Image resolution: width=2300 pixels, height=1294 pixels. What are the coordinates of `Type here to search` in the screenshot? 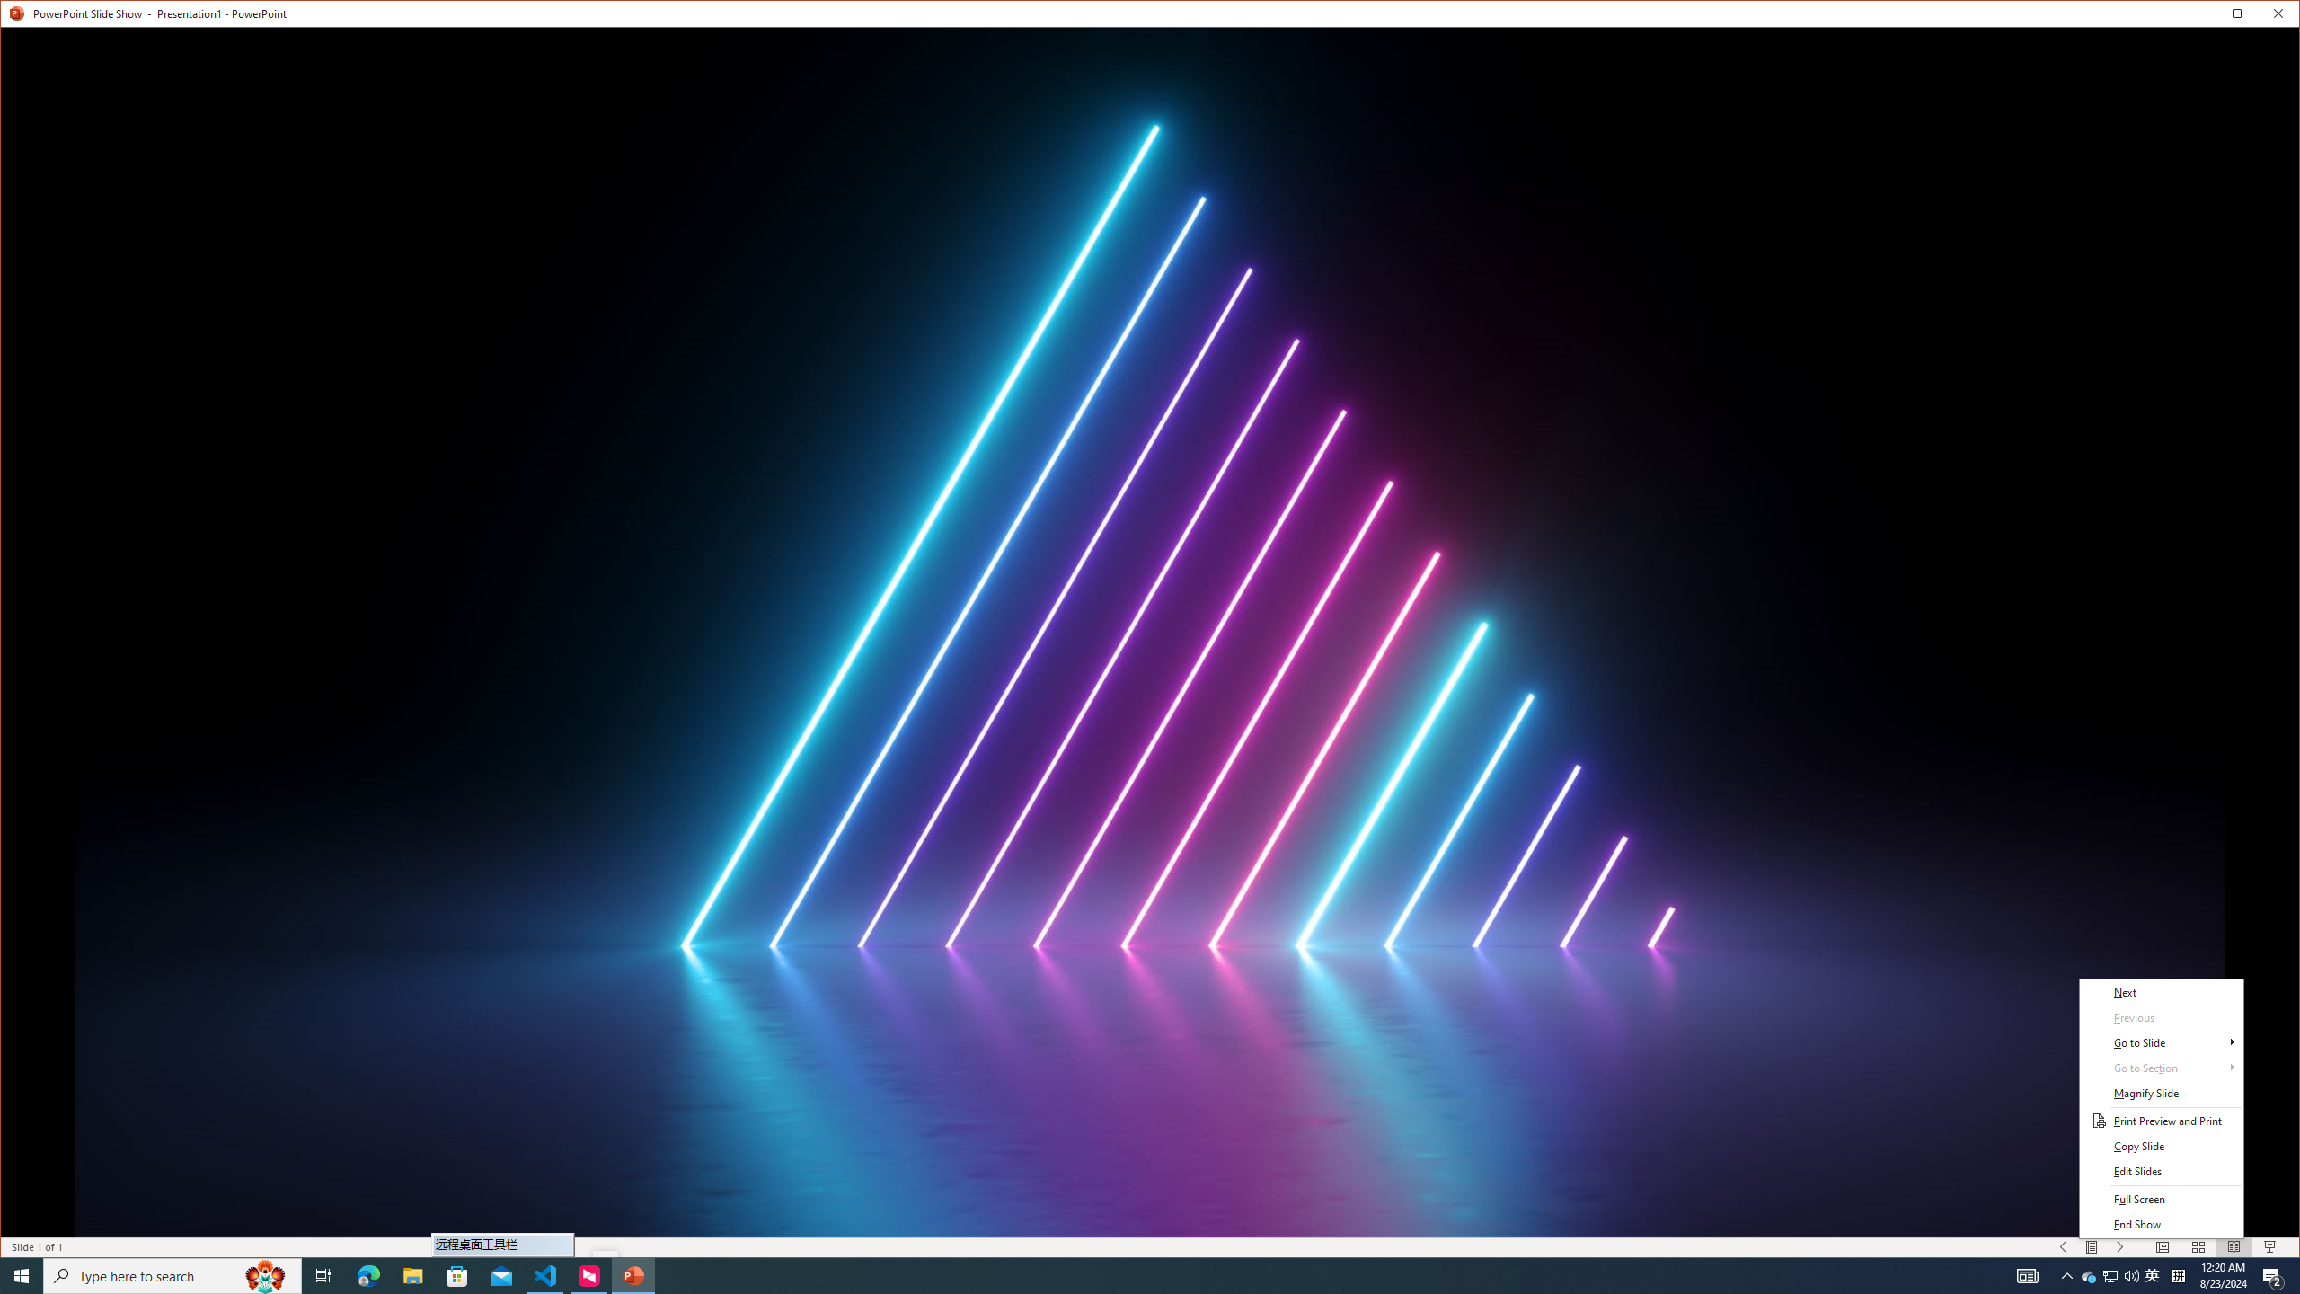 It's located at (172, 1276).